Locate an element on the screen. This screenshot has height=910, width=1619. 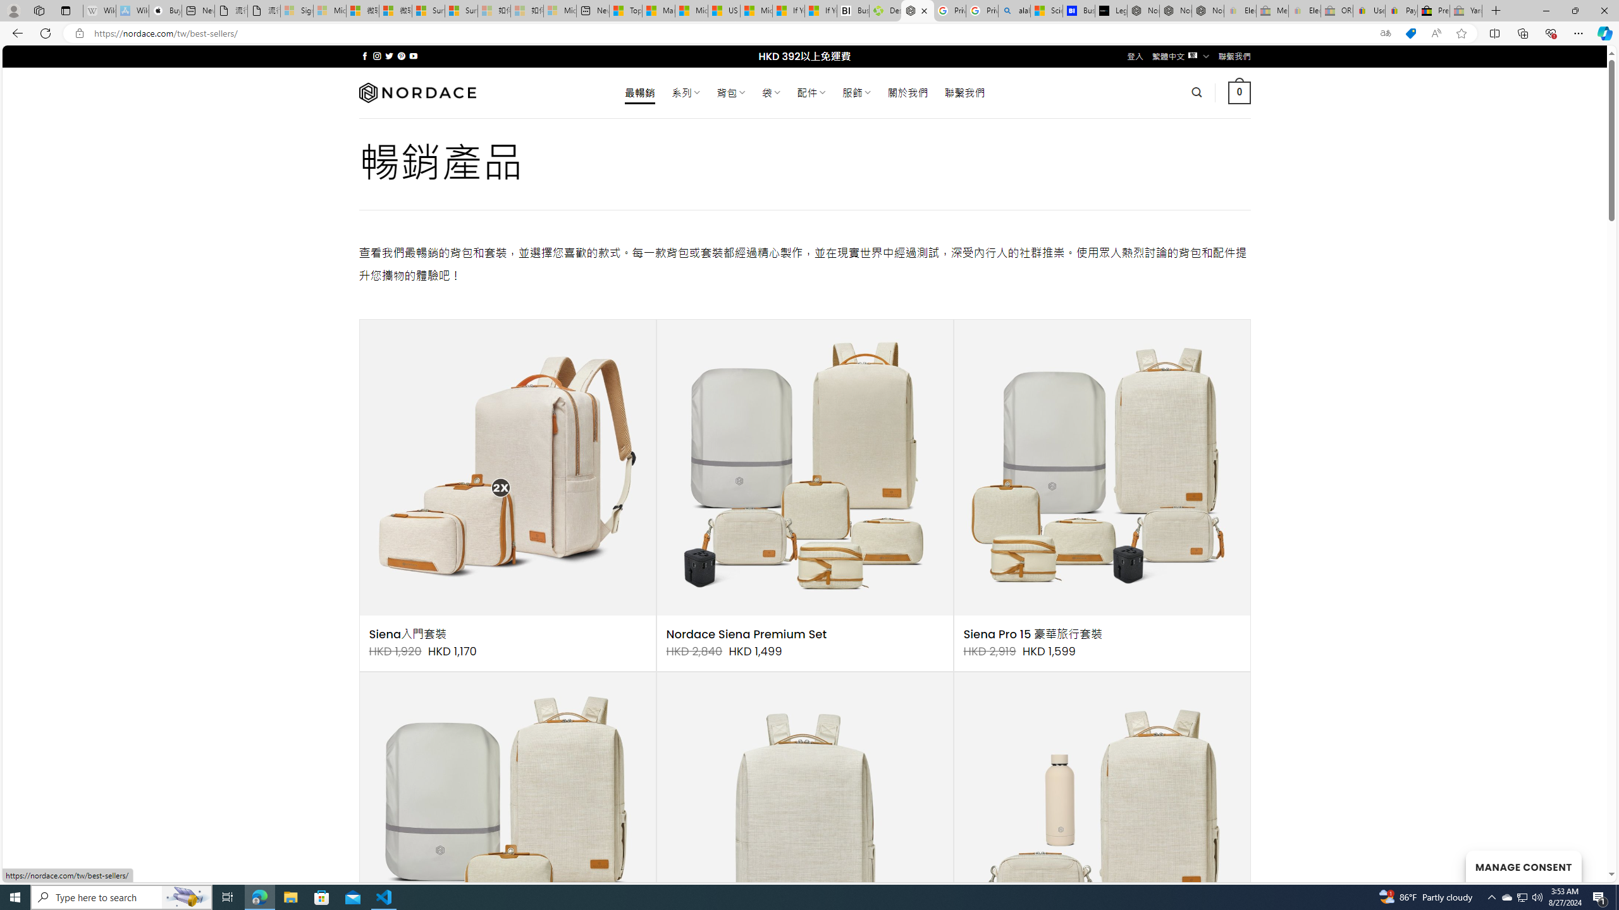
Split screen is located at coordinates (1495, 33).